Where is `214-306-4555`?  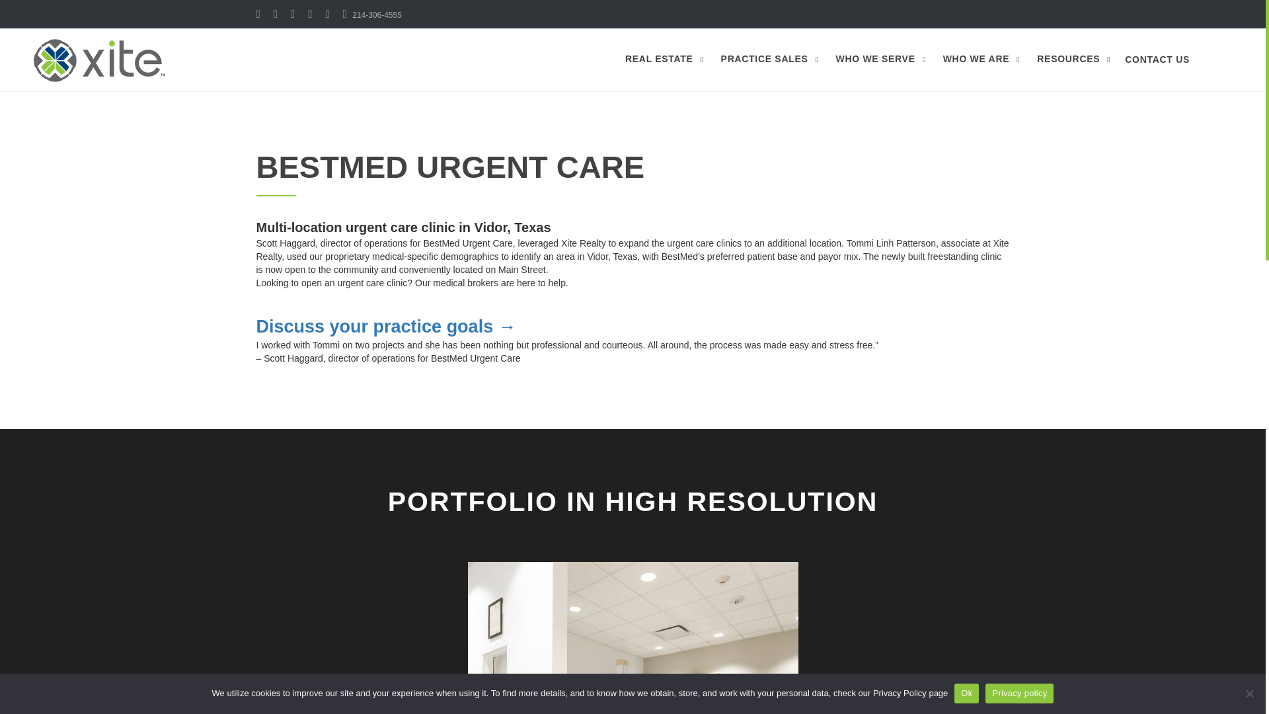
214-306-4555 is located at coordinates (372, 15).